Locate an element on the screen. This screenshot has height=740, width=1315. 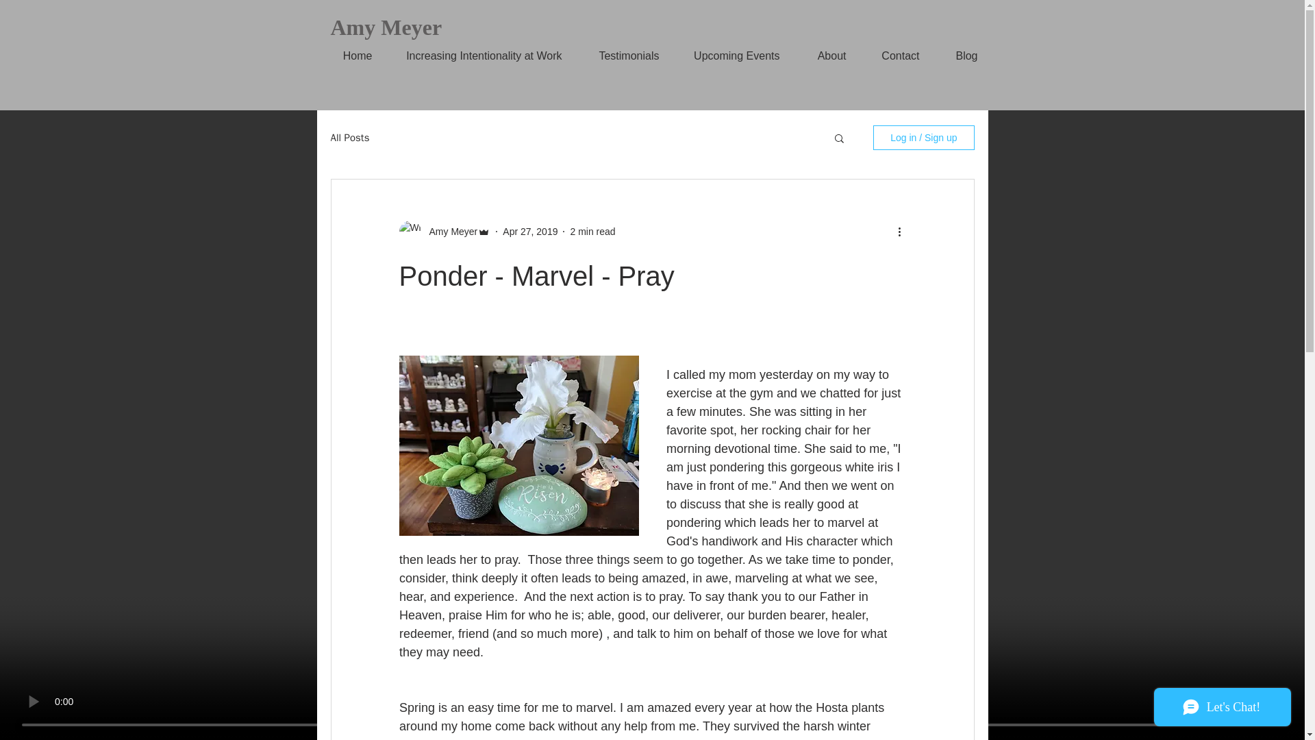
Apr 27, 2019 is located at coordinates (530, 232).